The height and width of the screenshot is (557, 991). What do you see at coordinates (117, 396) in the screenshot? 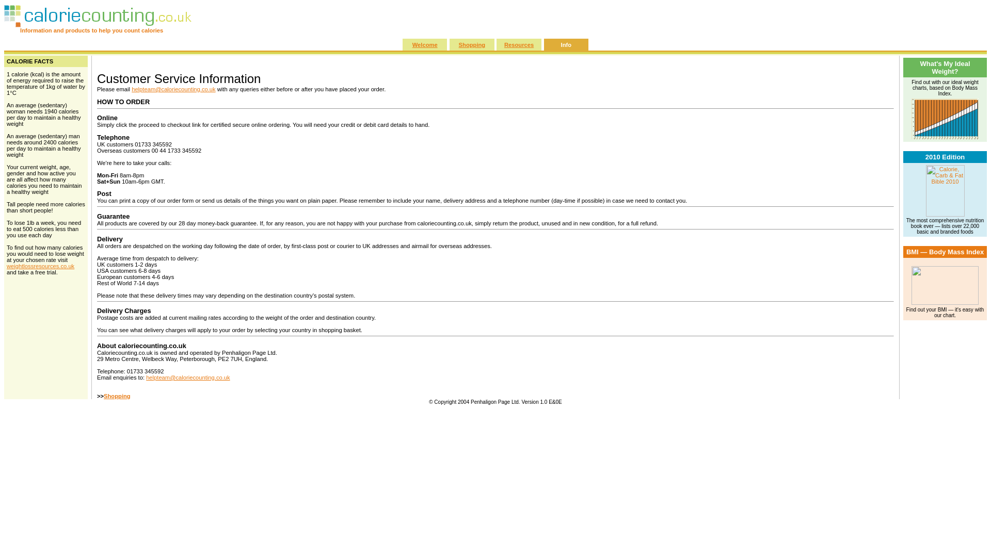
I see `Shopping` at bounding box center [117, 396].